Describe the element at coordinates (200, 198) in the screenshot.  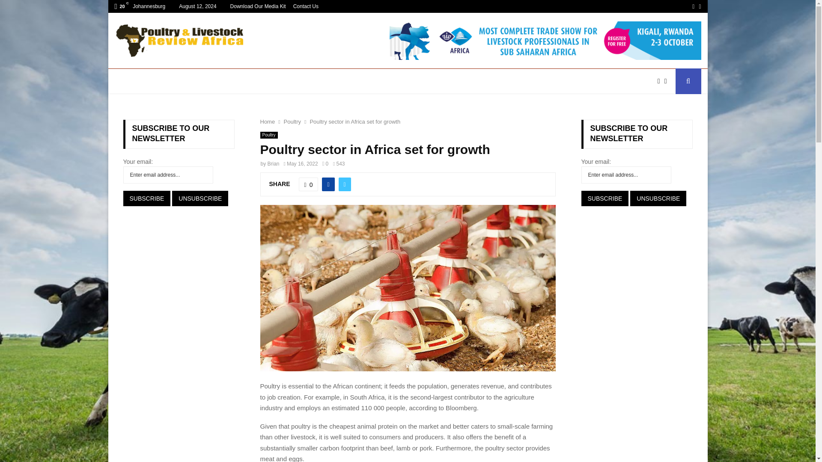
I see `Unsubscribe` at that location.